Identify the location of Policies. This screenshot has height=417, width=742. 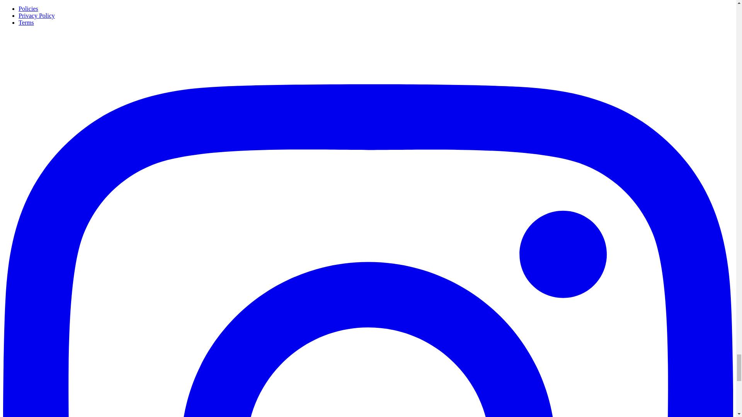
(29, 8).